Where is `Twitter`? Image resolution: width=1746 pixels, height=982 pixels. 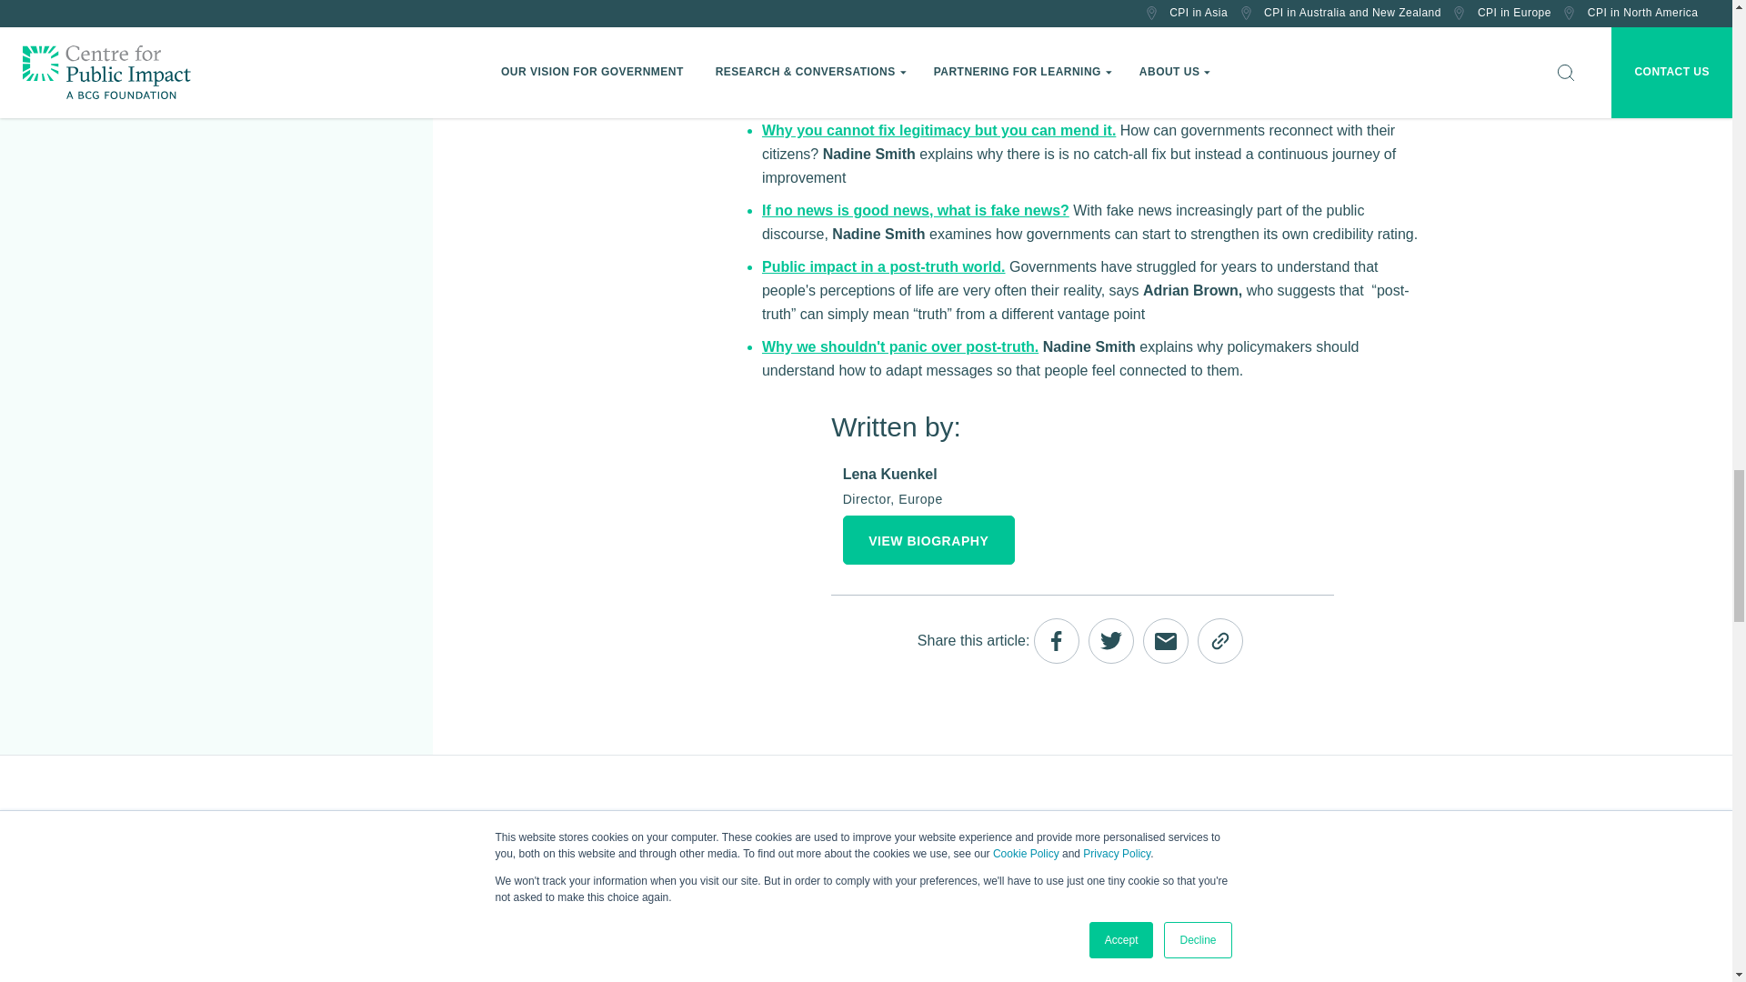 Twitter is located at coordinates (1110, 641).